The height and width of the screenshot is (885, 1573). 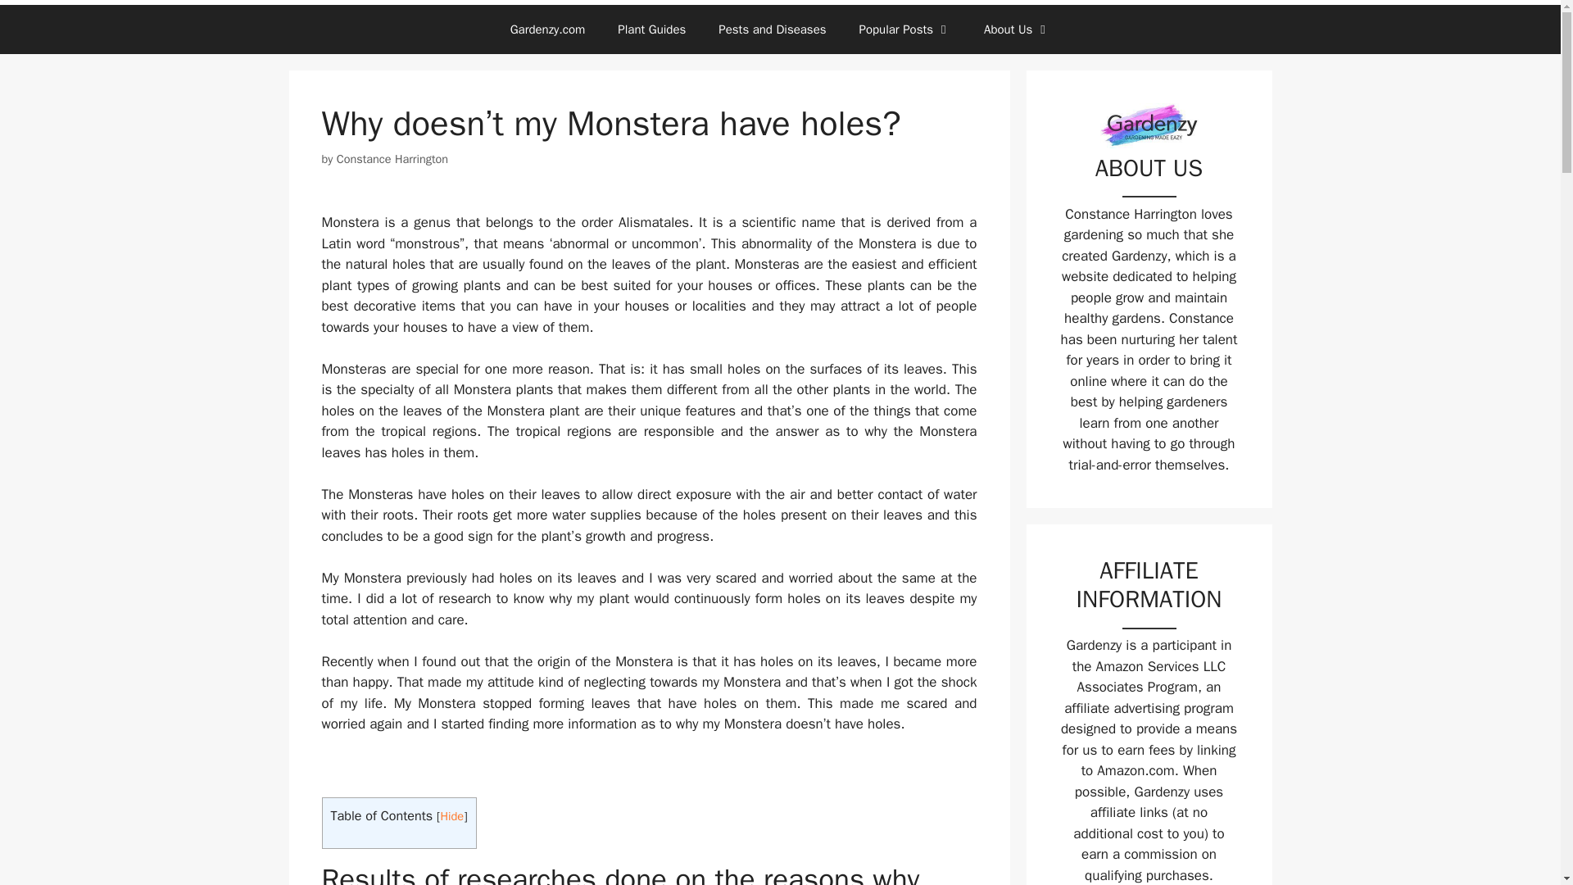 What do you see at coordinates (651, 29) in the screenshot?
I see `Plant Guides` at bounding box center [651, 29].